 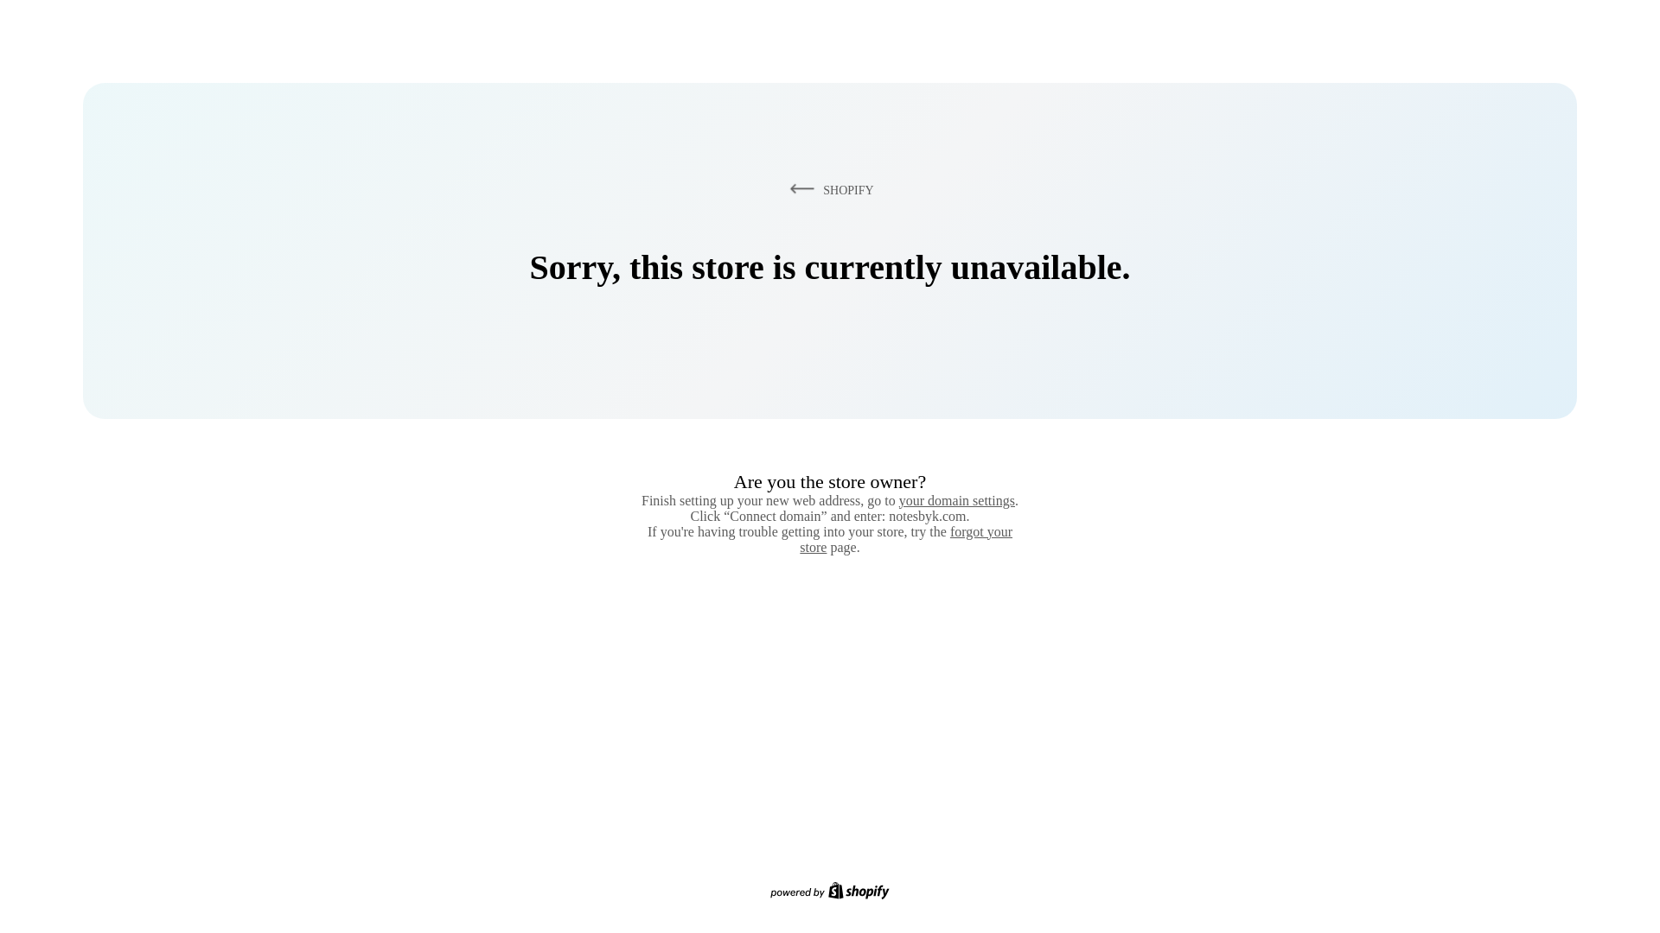 What do you see at coordinates (906, 539) in the screenshot?
I see `forgot your store` at bounding box center [906, 539].